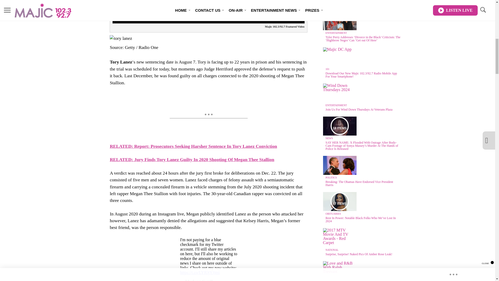  What do you see at coordinates (339, 126) in the screenshot?
I see `Media Playlist` at bounding box center [339, 126].